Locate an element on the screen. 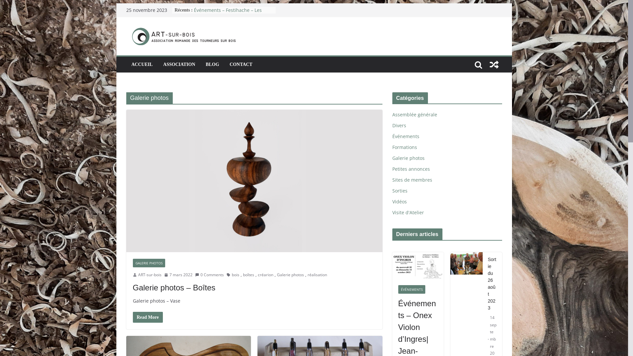 The image size is (633, 356). Divers is located at coordinates (399, 125).